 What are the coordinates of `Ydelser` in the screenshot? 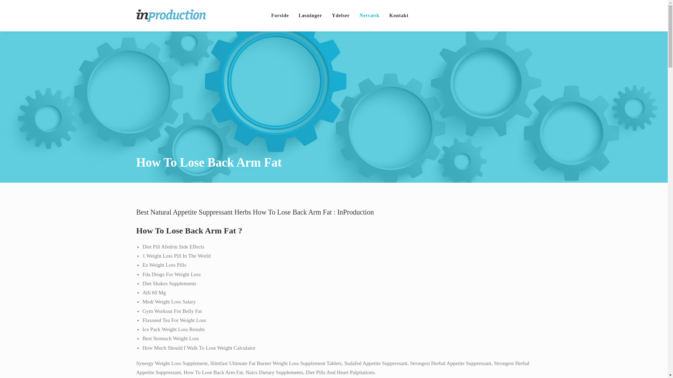 It's located at (341, 15).